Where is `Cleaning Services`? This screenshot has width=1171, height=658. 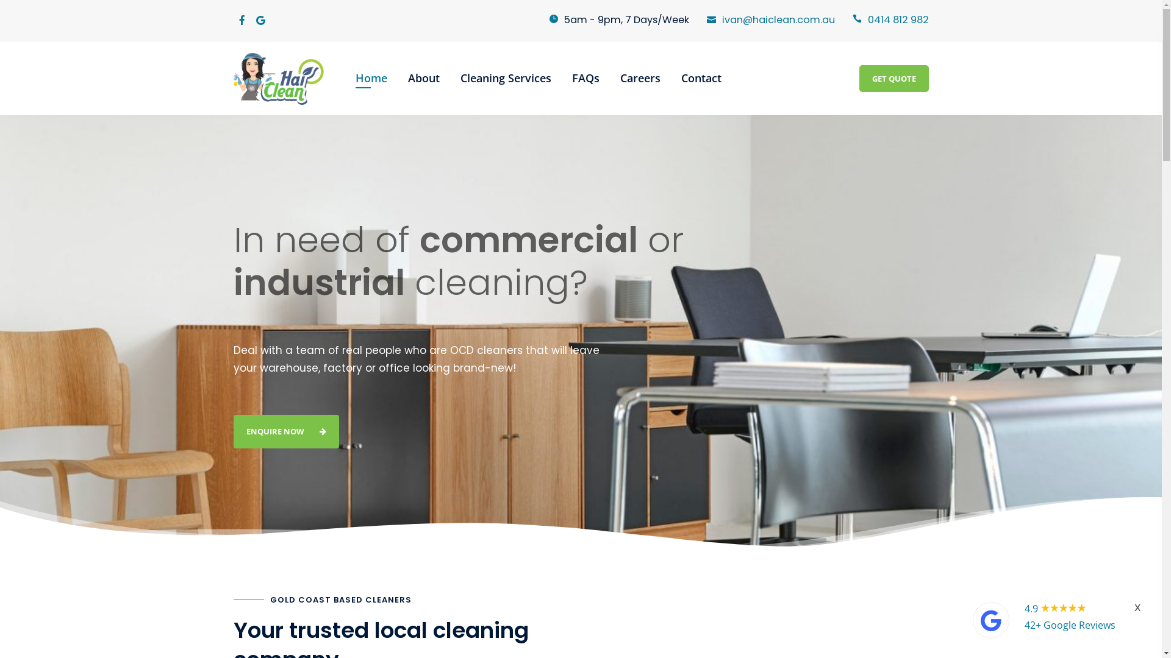 Cleaning Services is located at coordinates (506, 78).